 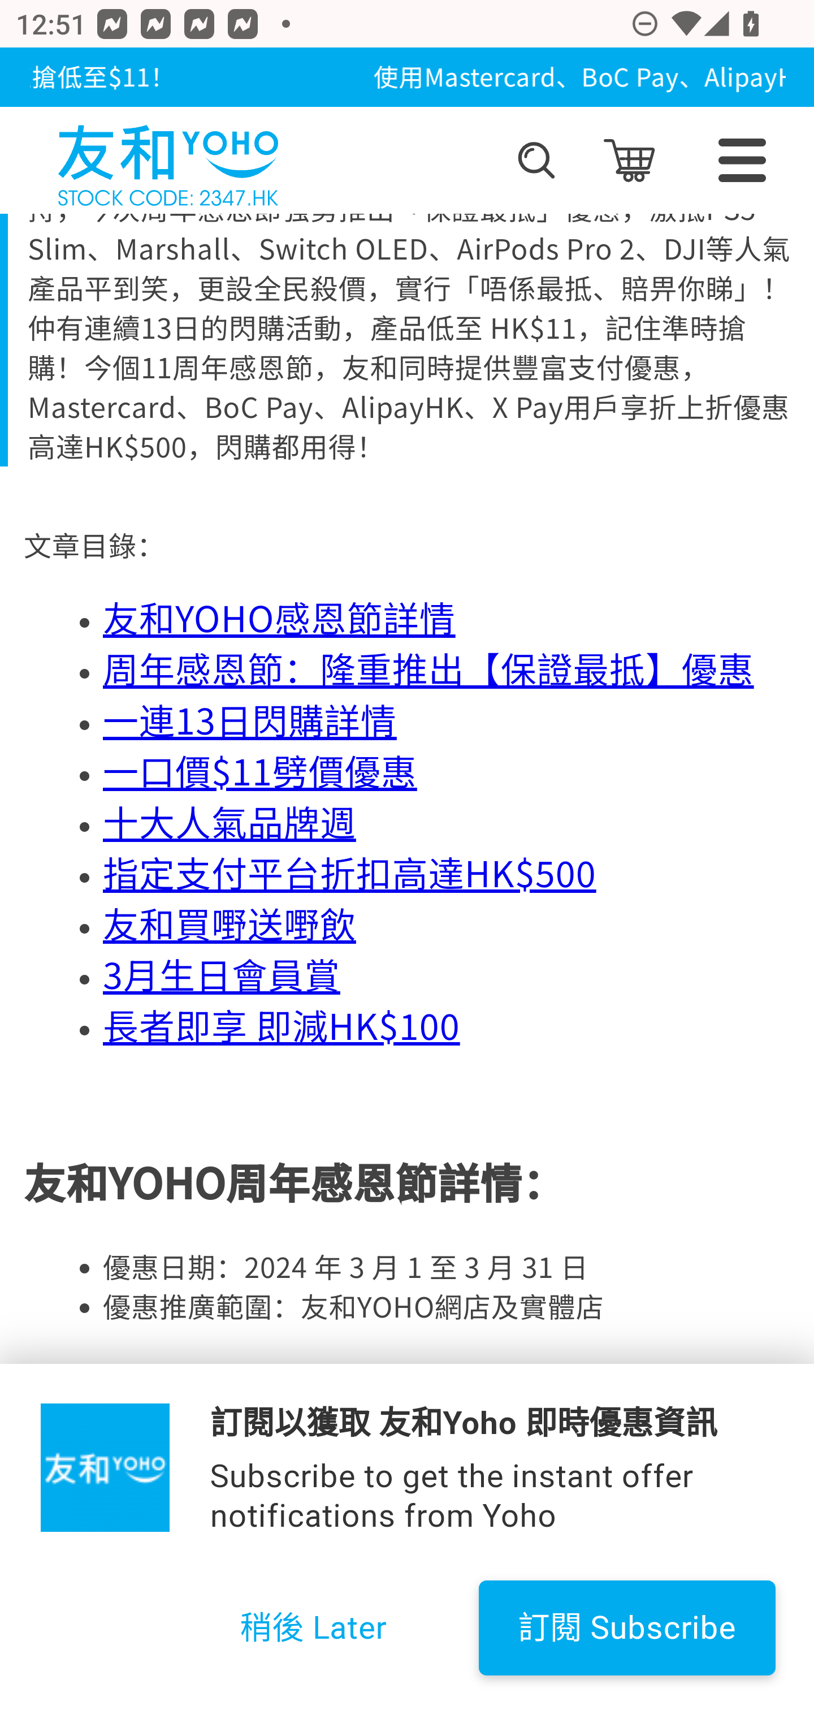 What do you see at coordinates (279, 619) in the screenshot?
I see `友和YOHO感恩節詳情` at bounding box center [279, 619].